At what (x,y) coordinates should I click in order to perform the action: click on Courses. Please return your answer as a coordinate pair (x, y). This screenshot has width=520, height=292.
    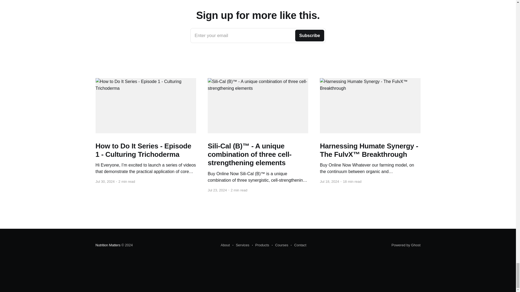
    Looking at the image, I should click on (298, 245).